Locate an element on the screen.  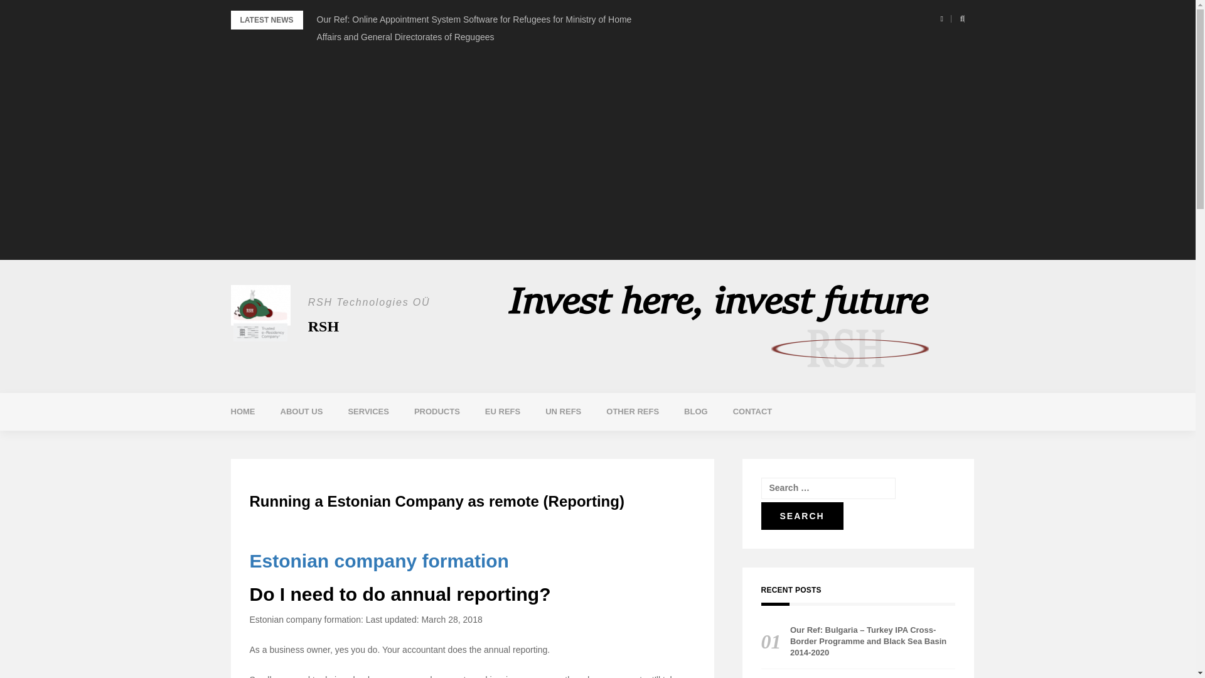
Services is located at coordinates (368, 412).